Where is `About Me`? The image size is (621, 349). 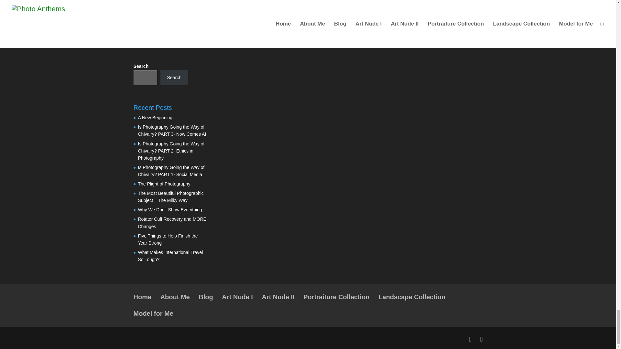 About Me is located at coordinates (175, 297).